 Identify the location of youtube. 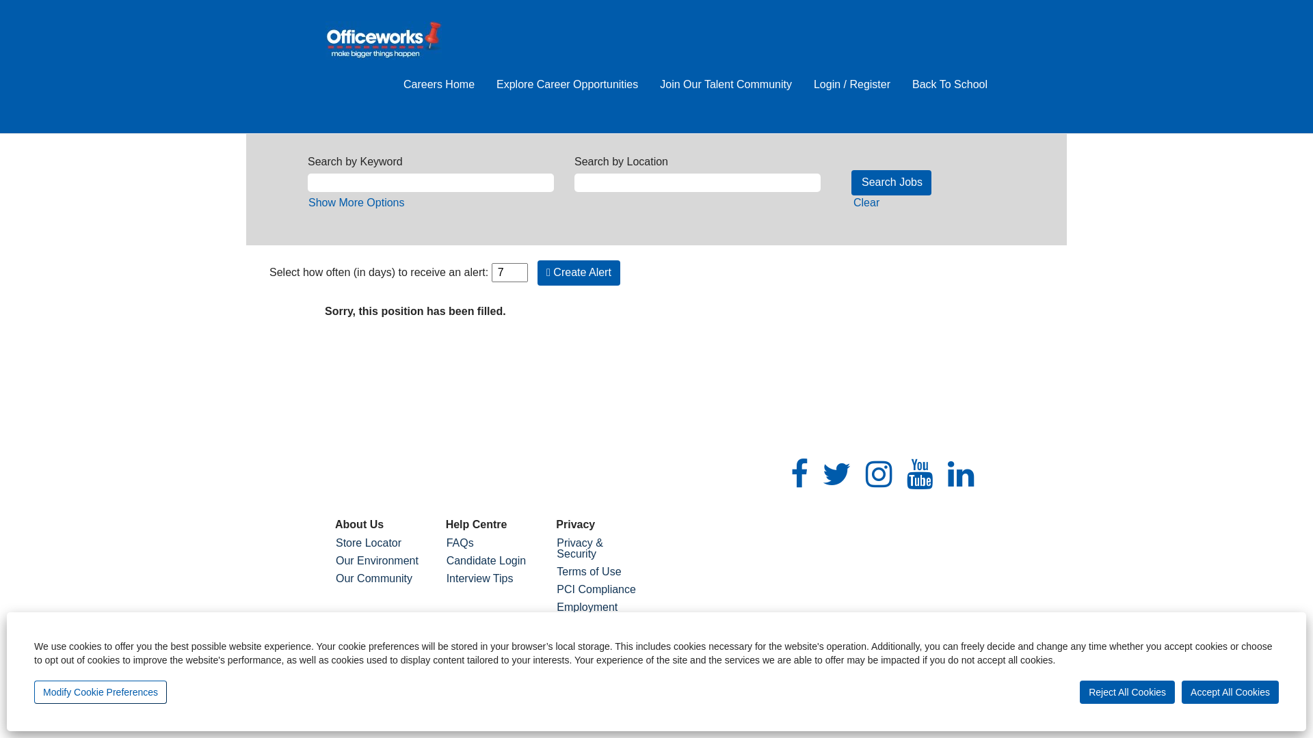
(920, 475).